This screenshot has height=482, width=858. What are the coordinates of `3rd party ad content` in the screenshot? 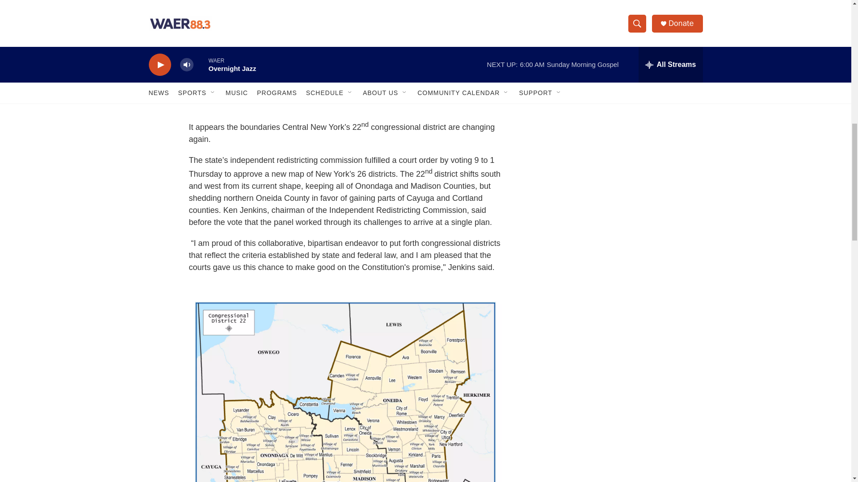 It's located at (626, 10).